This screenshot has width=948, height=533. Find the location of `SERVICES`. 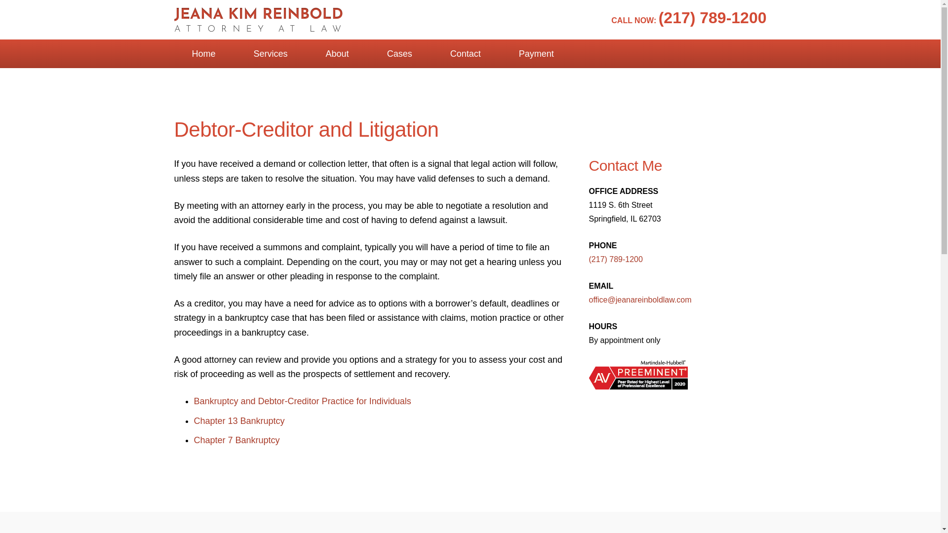

SERVICES is located at coordinates (390, 407).